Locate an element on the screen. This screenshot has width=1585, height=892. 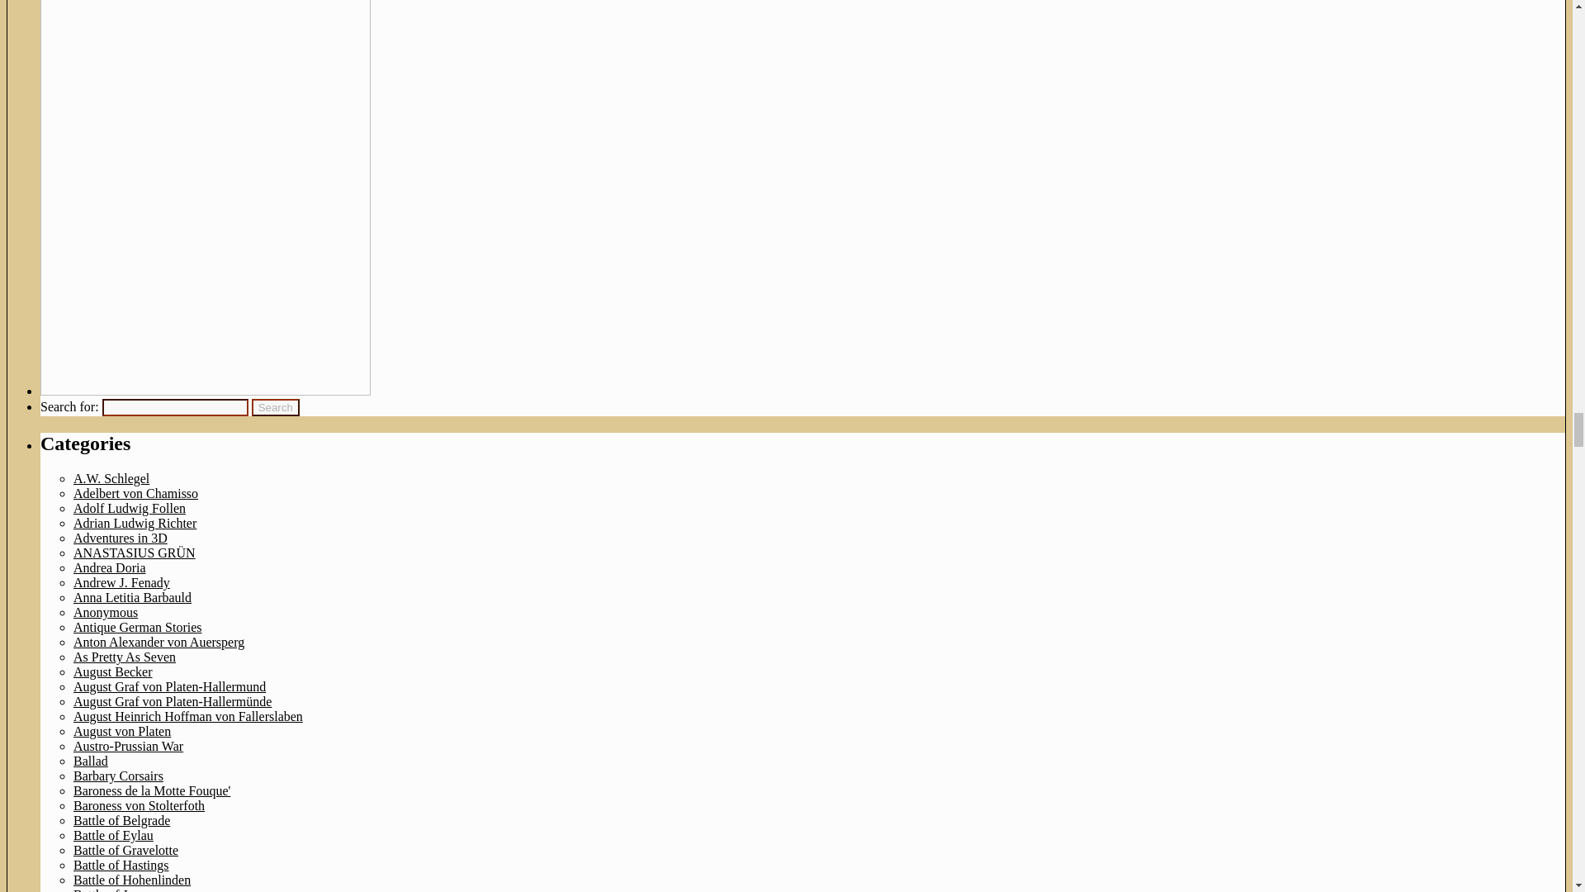
August Becker is located at coordinates (112, 671).